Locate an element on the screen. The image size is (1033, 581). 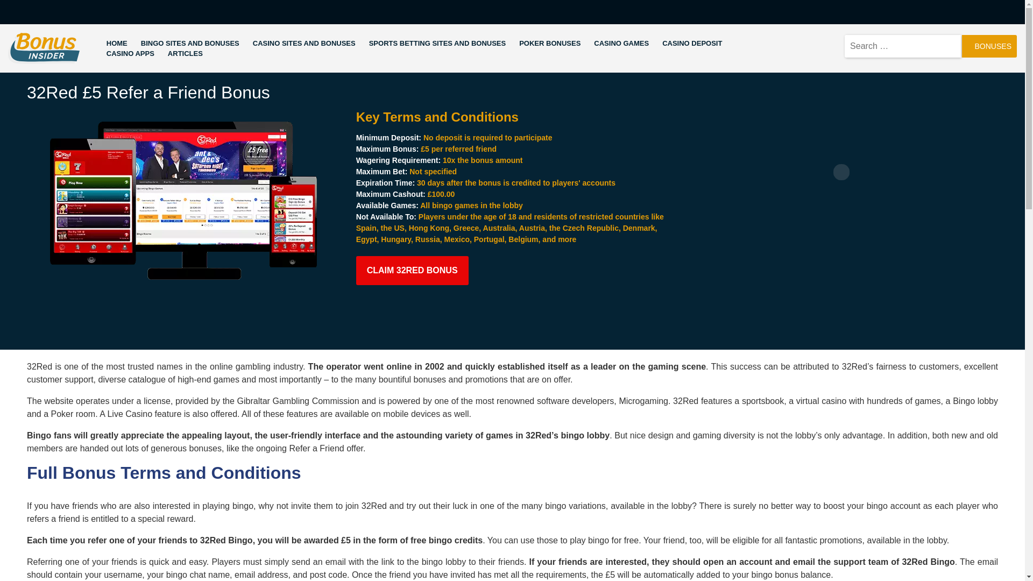
BINGO SITES AND BONUSES is located at coordinates (190, 43).